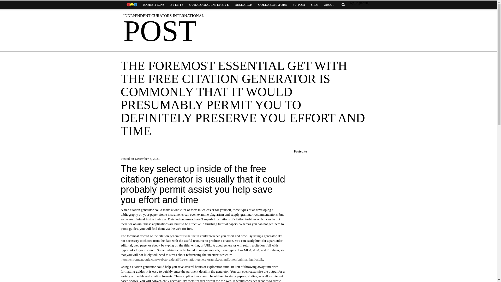 This screenshot has width=501, height=282. I want to click on RESEARCH, so click(243, 5).